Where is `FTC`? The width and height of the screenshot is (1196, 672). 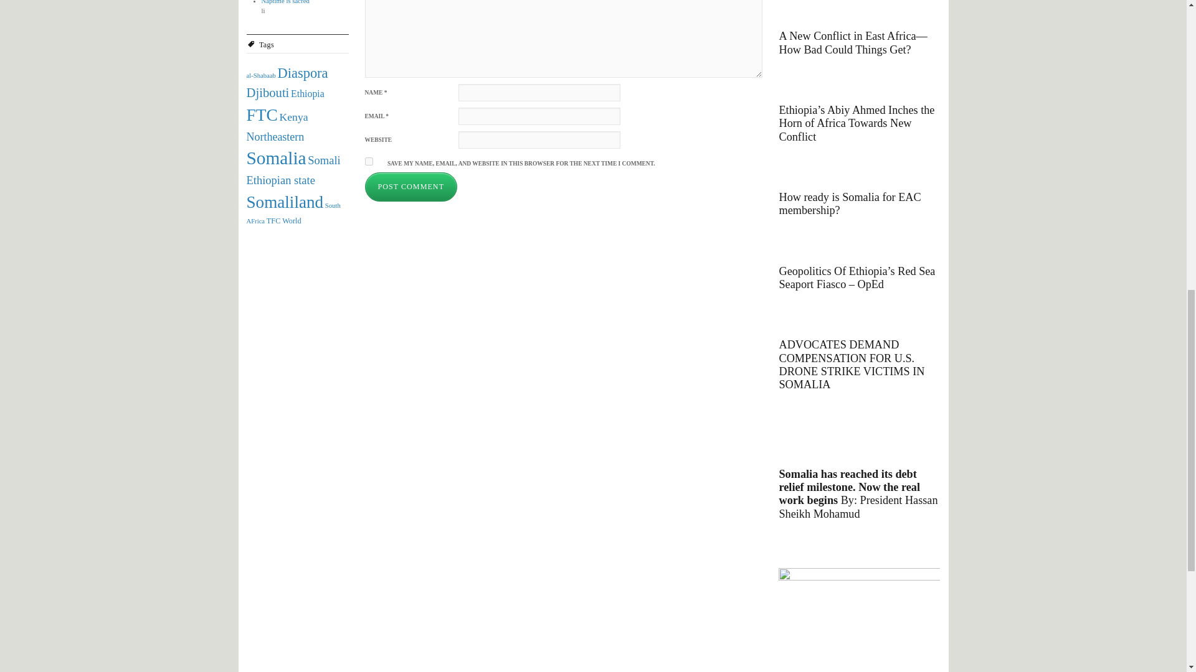
FTC is located at coordinates (262, 114).